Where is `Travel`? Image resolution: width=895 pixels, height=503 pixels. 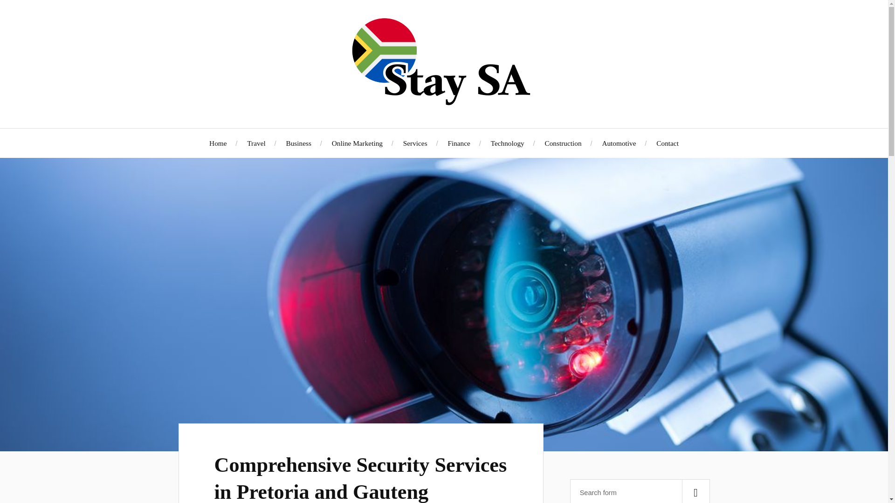 Travel is located at coordinates (255, 143).